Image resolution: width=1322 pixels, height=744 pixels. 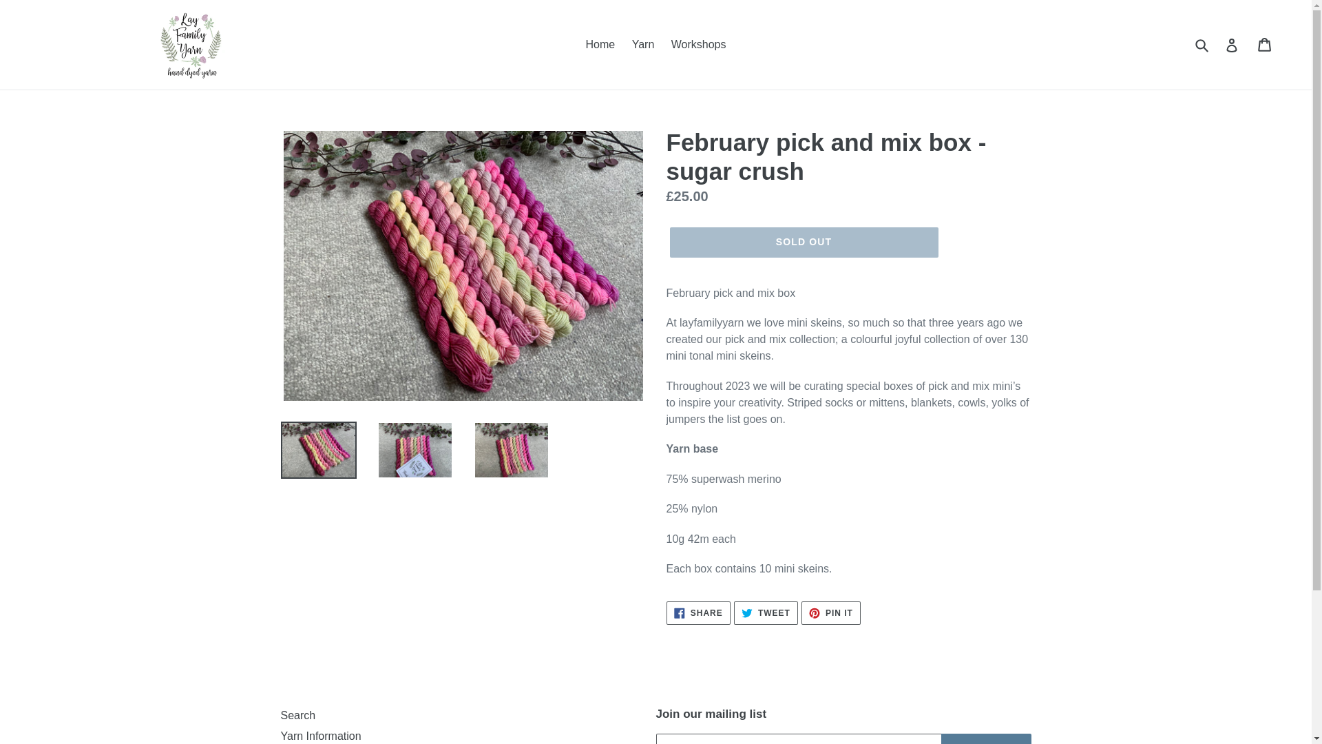 I want to click on SOLD OUT, so click(x=803, y=242).